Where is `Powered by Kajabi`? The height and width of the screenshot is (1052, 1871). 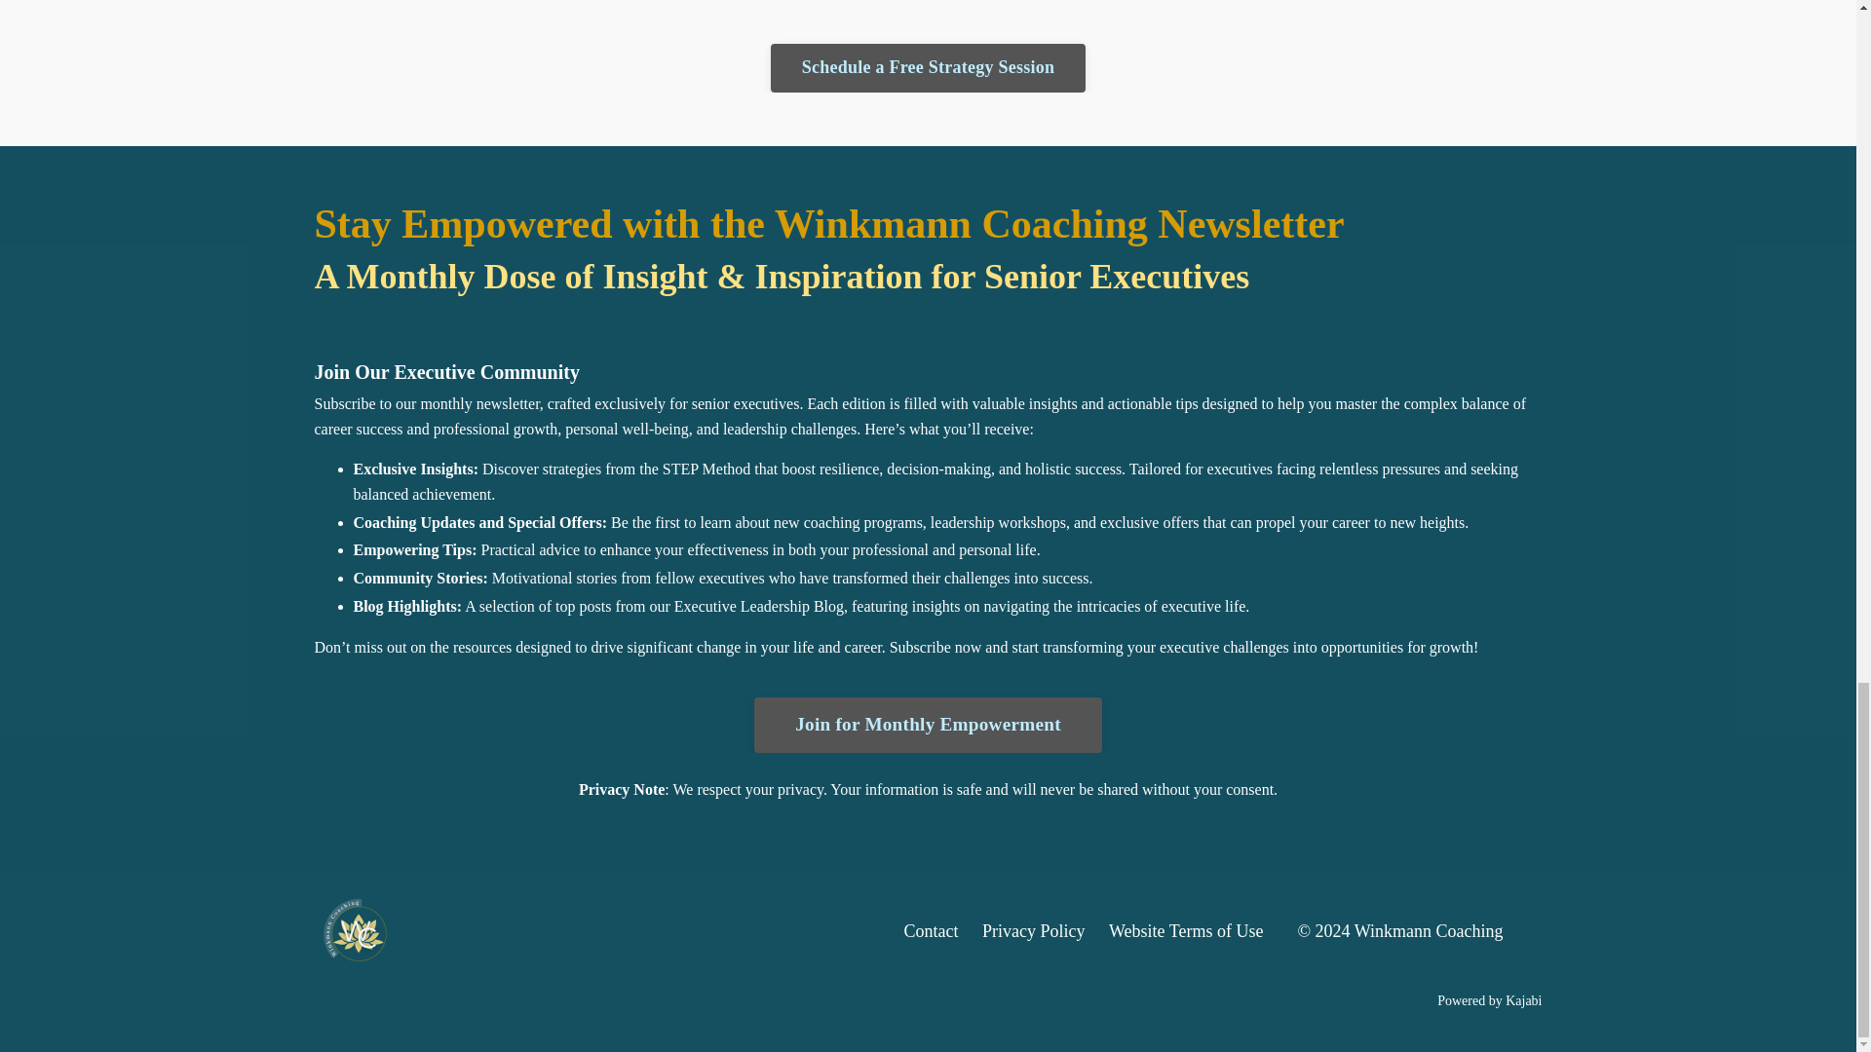
Powered by Kajabi is located at coordinates (1489, 999).